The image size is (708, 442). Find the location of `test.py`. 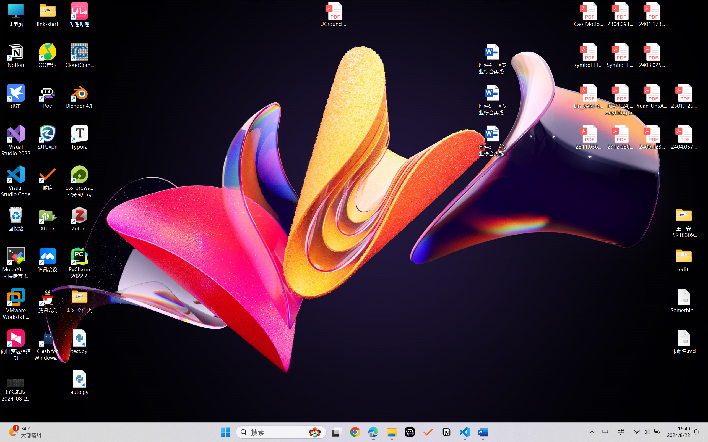

test.py is located at coordinates (80, 341).